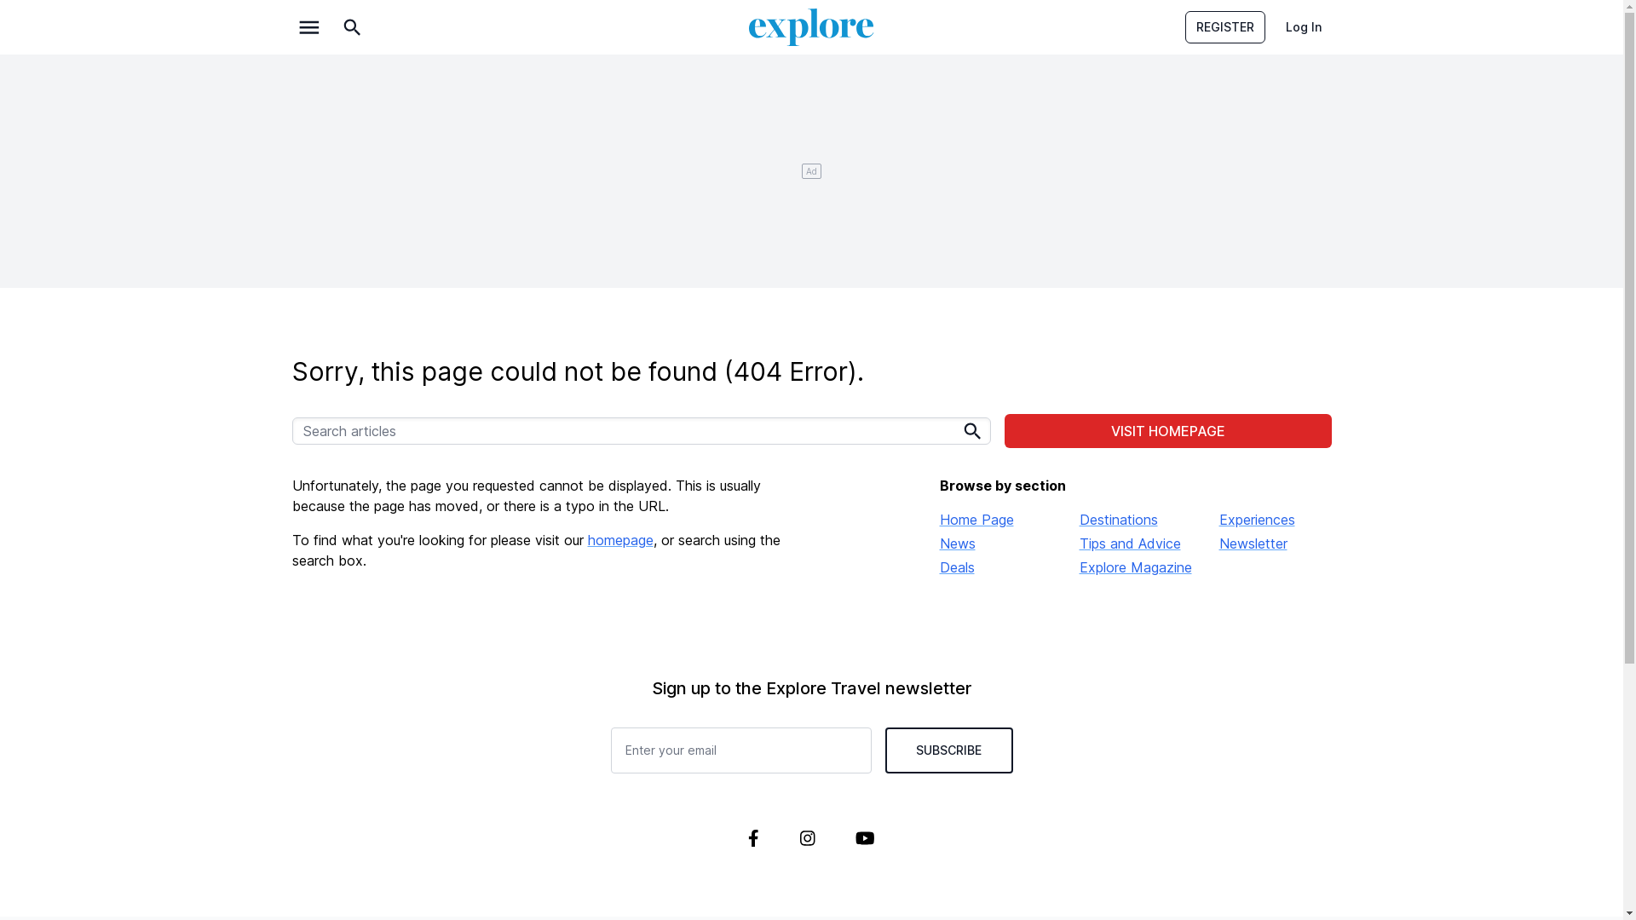  What do you see at coordinates (1303, 27) in the screenshot?
I see `Log In` at bounding box center [1303, 27].